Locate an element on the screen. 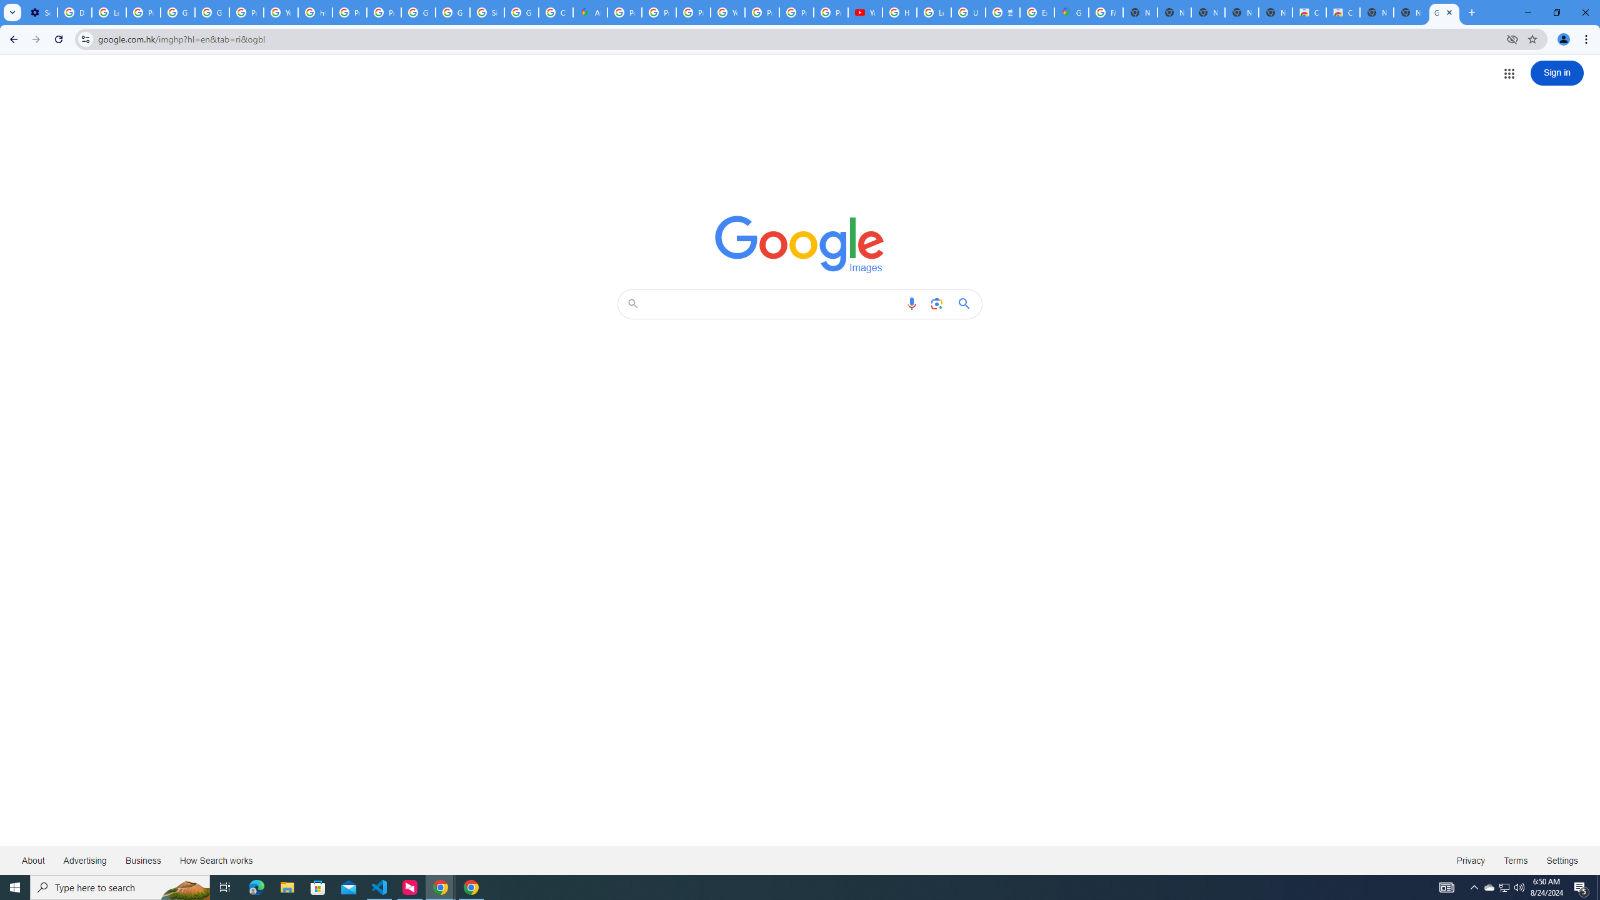  How Chrome protects your passwords - Google Chrome Help is located at coordinates (900, 12).